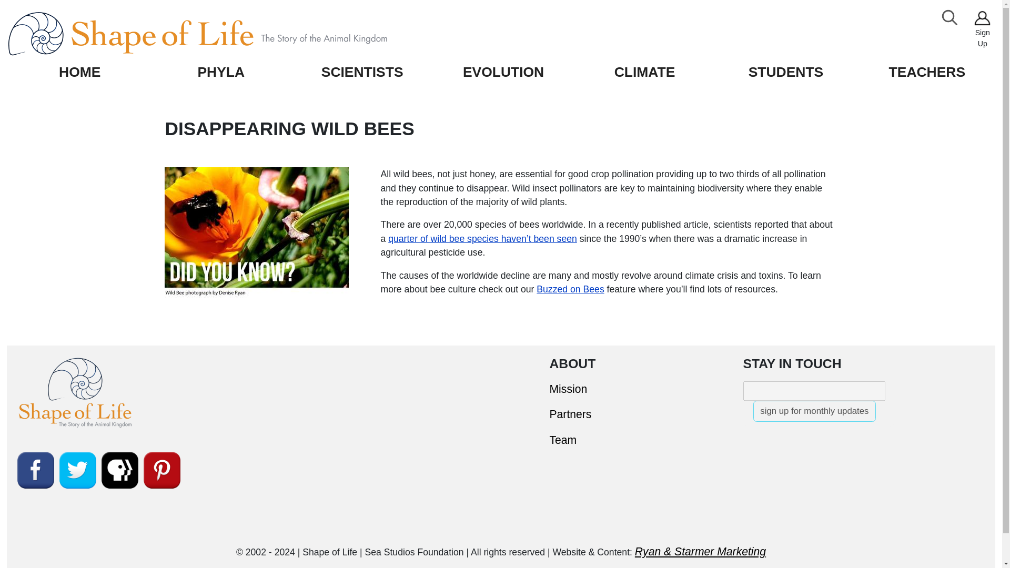 The height and width of the screenshot is (568, 1010). What do you see at coordinates (46, 8) in the screenshot?
I see `Skip to main content` at bounding box center [46, 8].